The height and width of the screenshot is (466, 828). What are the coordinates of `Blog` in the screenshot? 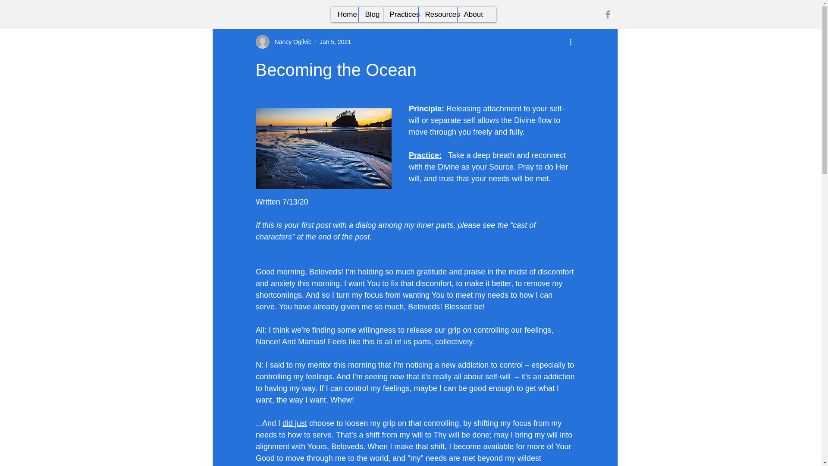 It's located at (370, 14).